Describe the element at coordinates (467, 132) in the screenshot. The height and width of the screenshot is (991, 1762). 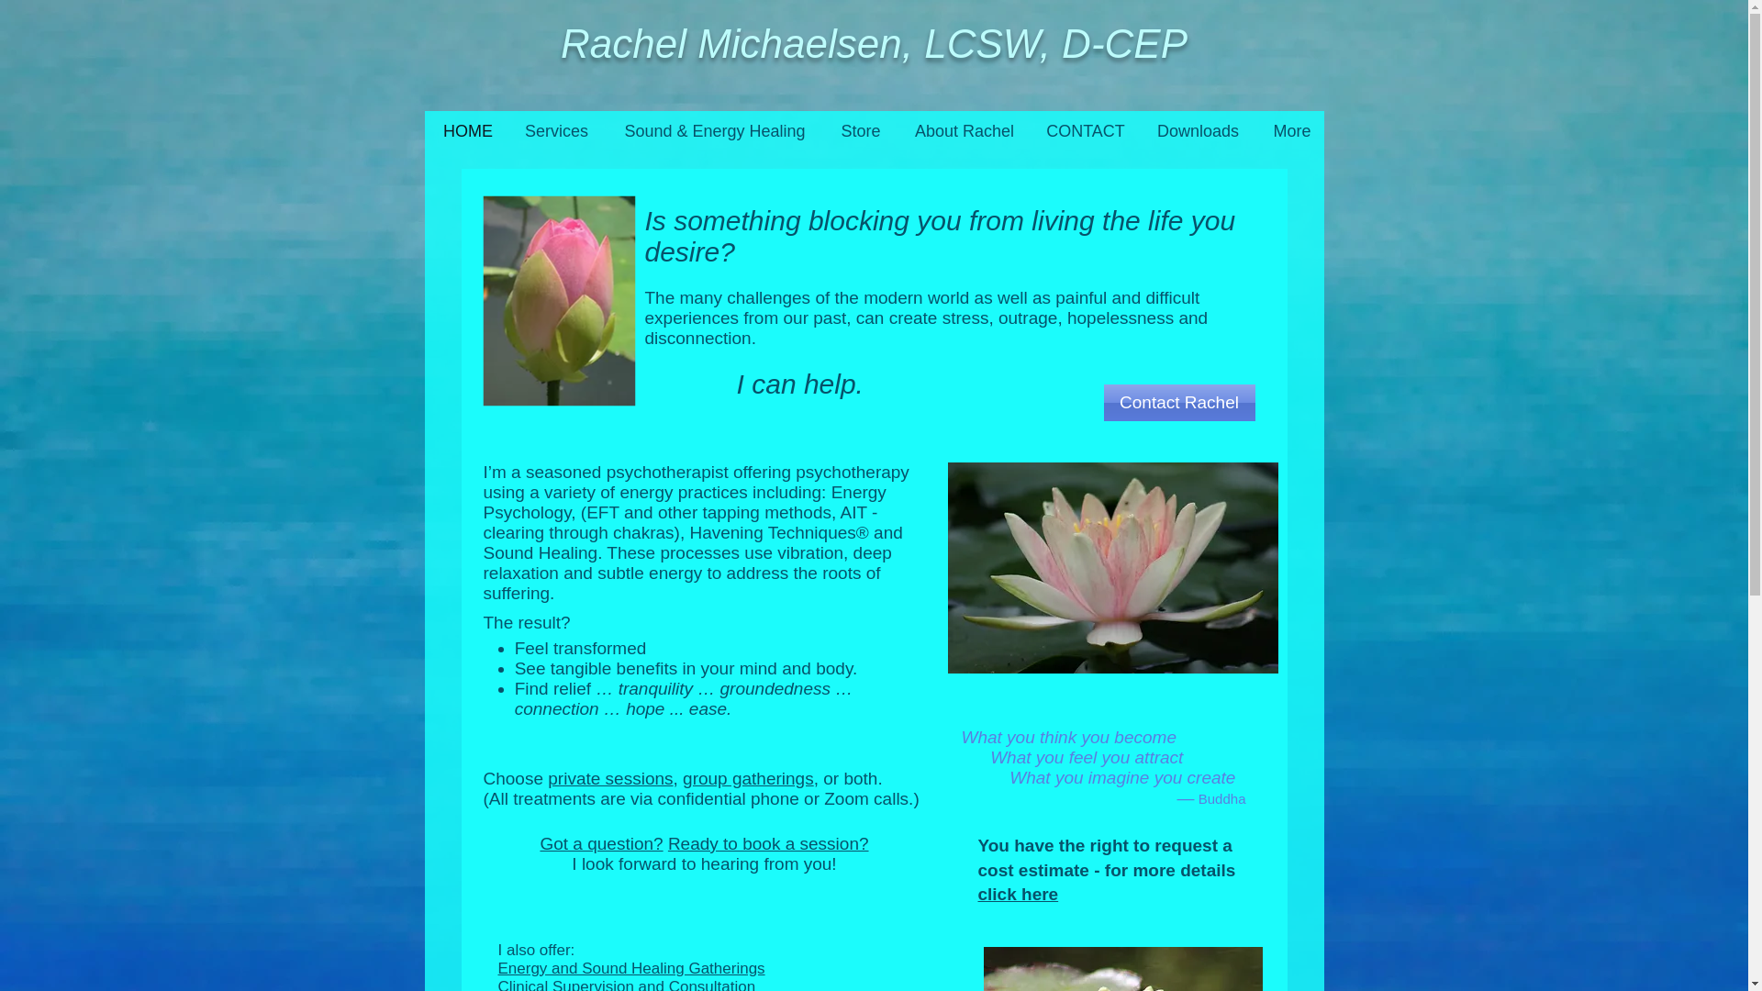
I see `HOME` at that location.